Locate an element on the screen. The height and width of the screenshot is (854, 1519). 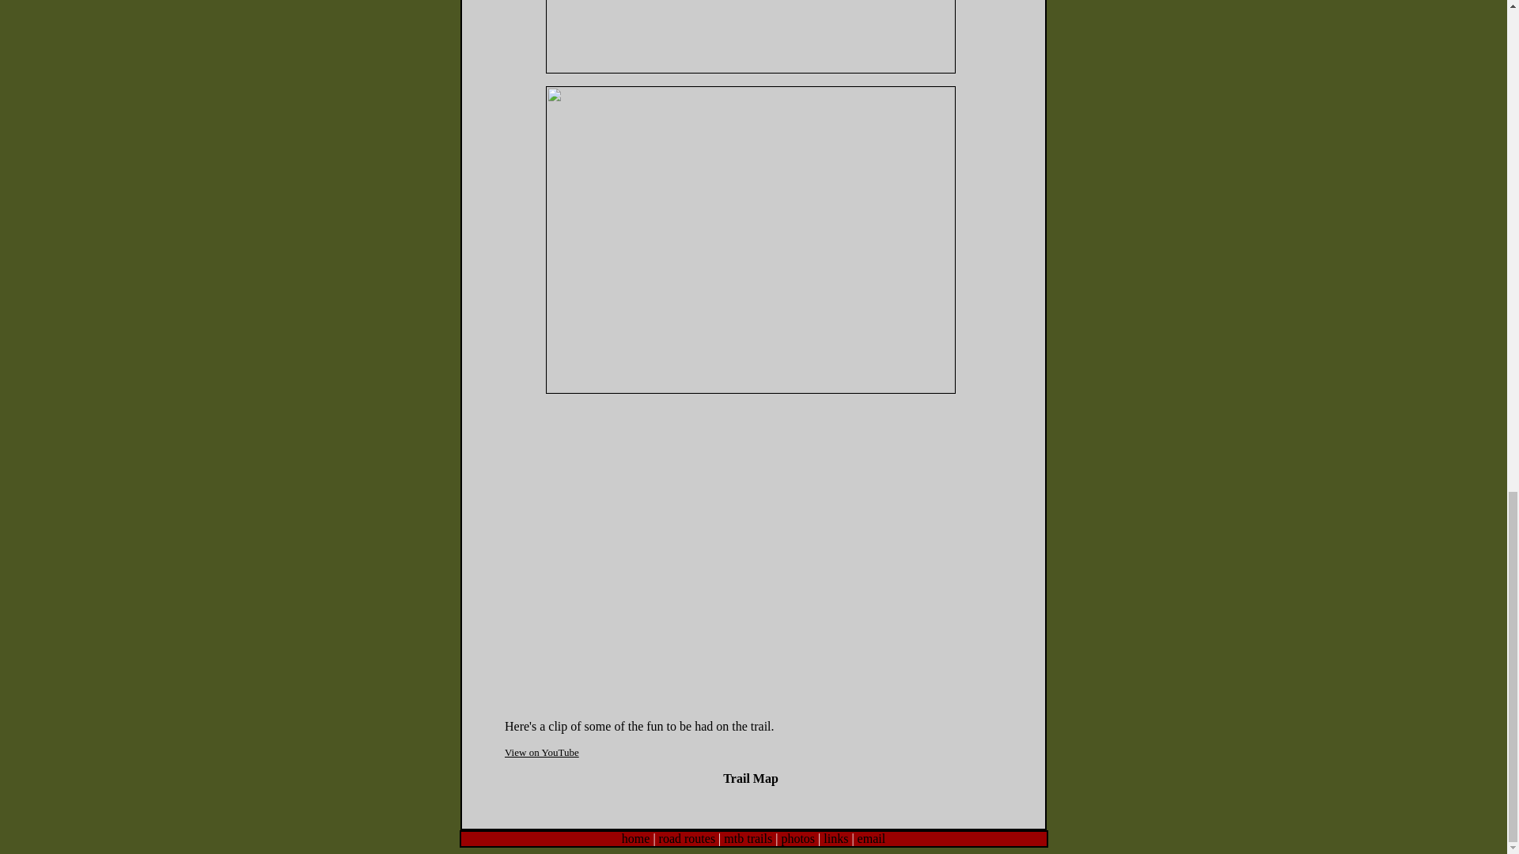
email is located at coordinates (872, 838).